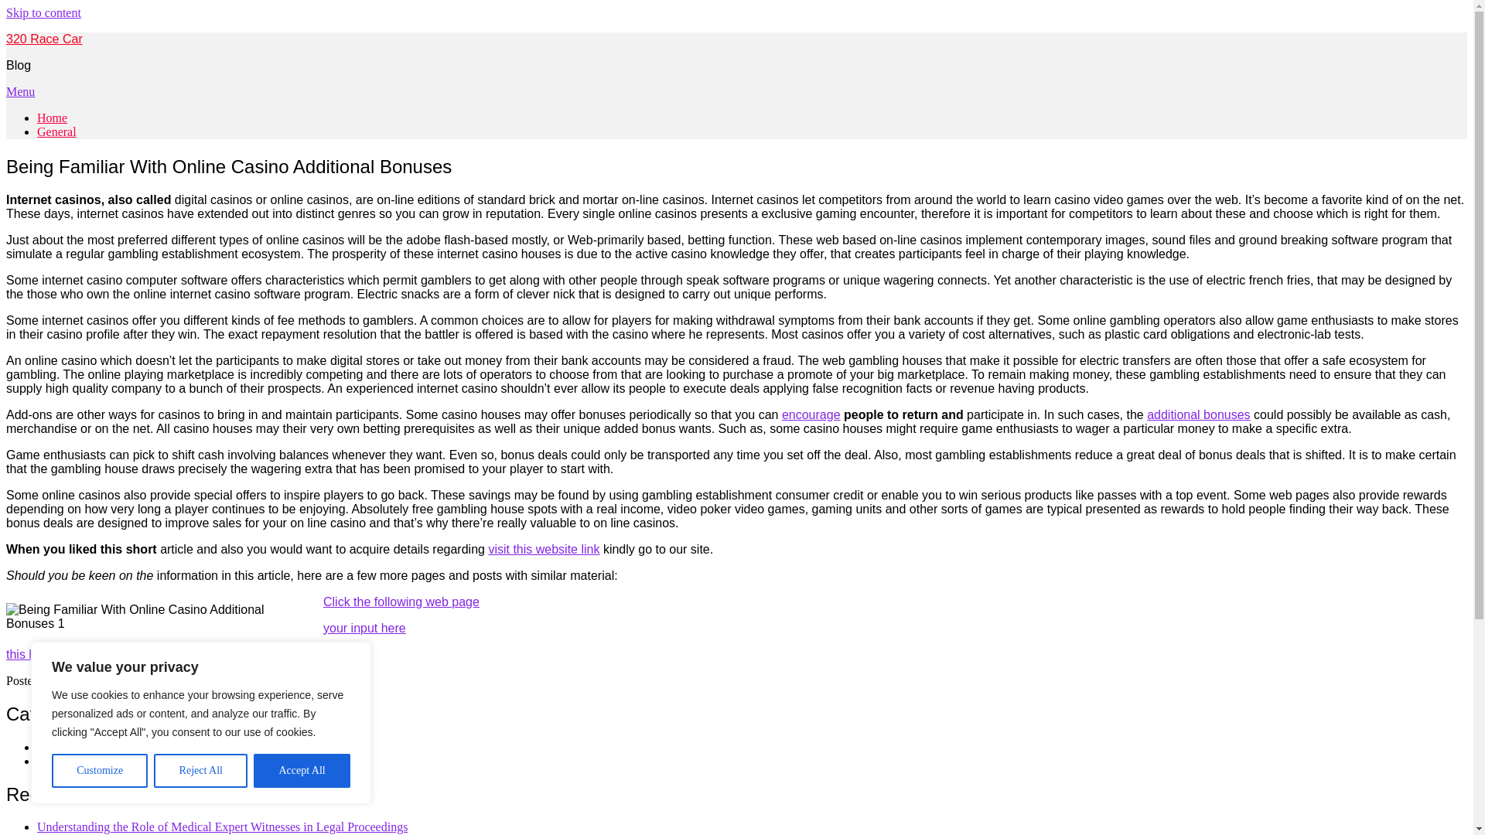 Image resolution: width=1485 pixels, height=835 pixels. Describe the element at coordinates (401, 602) in the screenshot. I see `Click the following web page` at that location.